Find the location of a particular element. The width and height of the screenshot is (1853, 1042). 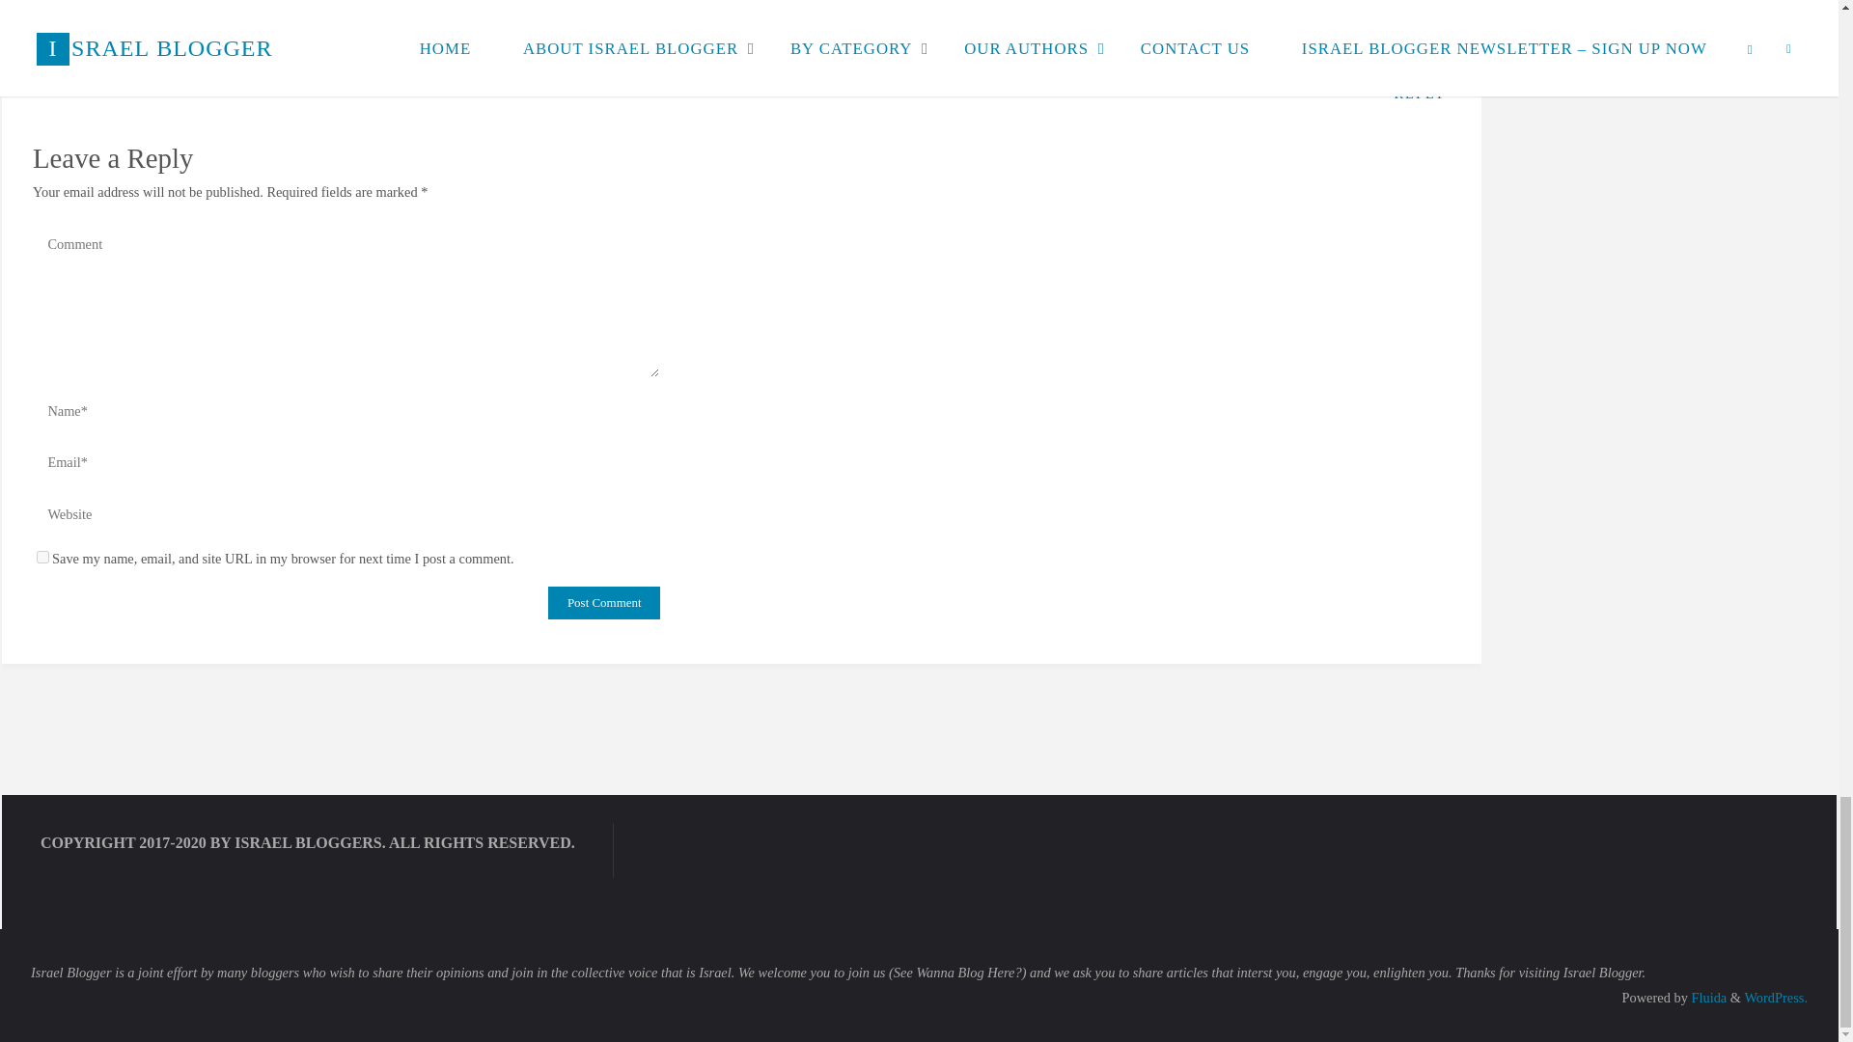

Fluida WordPress Theme by Cryout Creations is located at coordinates (1707, 998).